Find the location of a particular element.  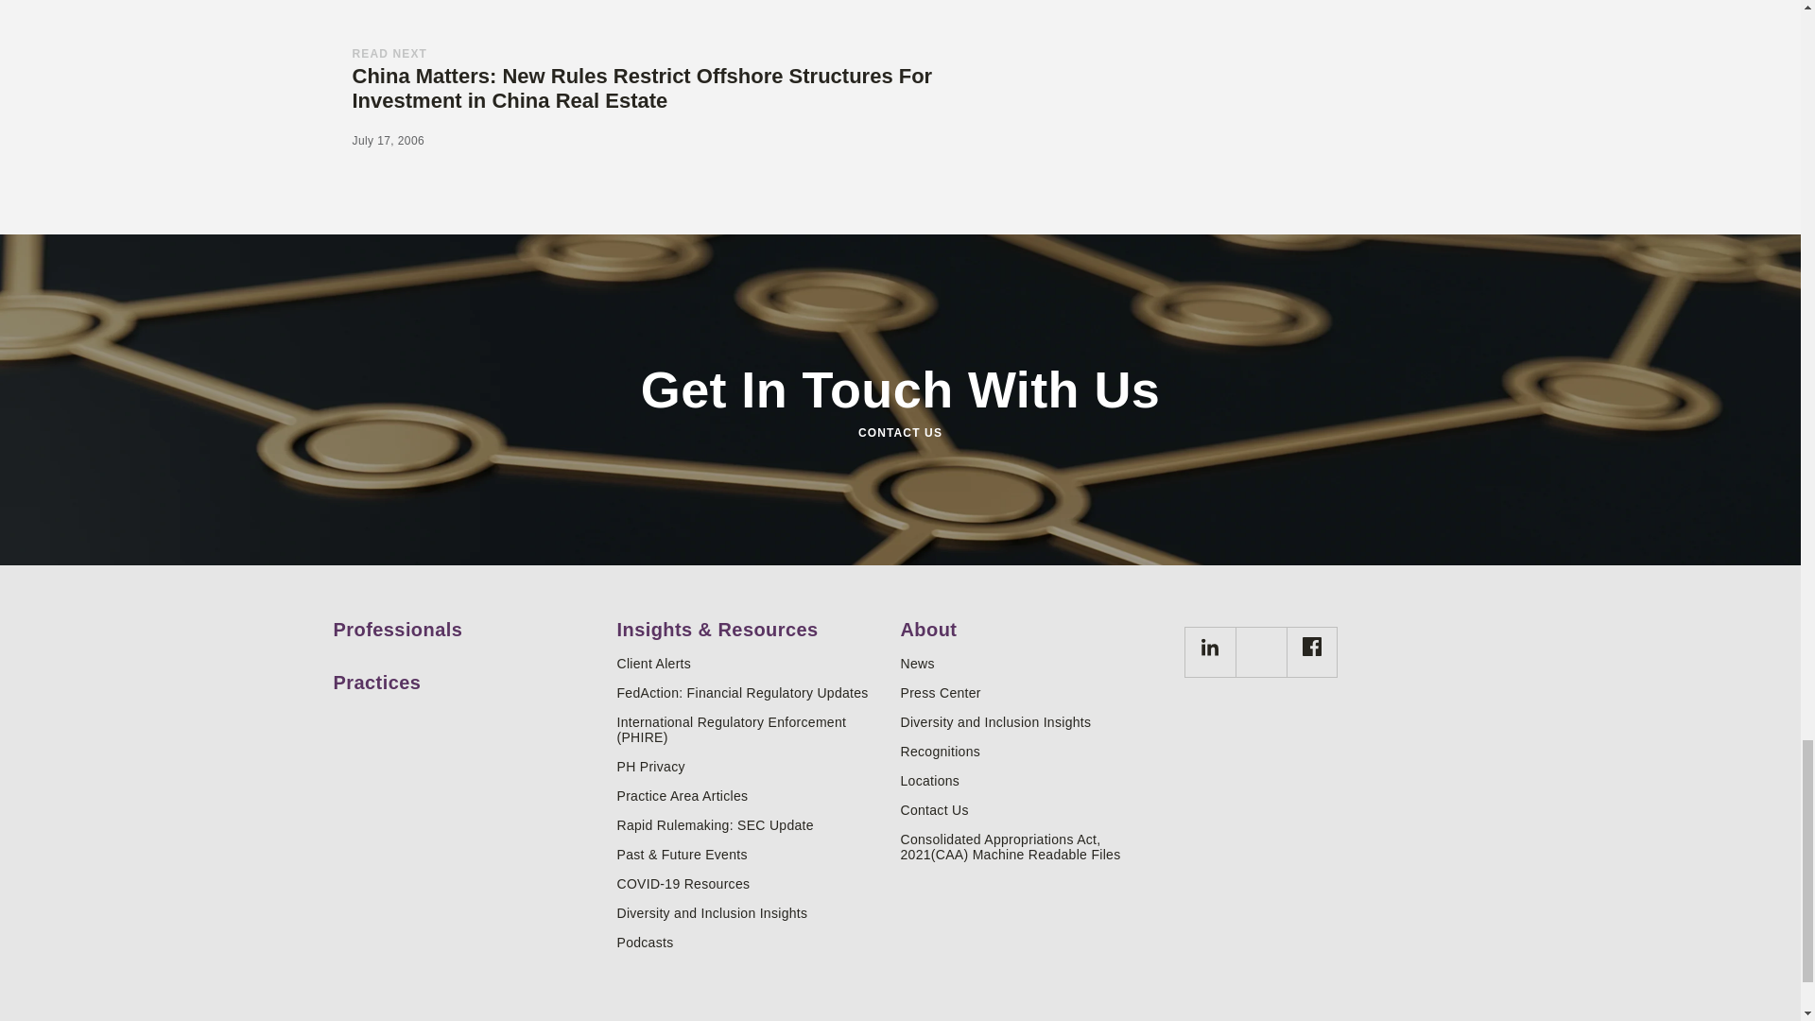

Client Alerts is located at coordinates (751, 664).